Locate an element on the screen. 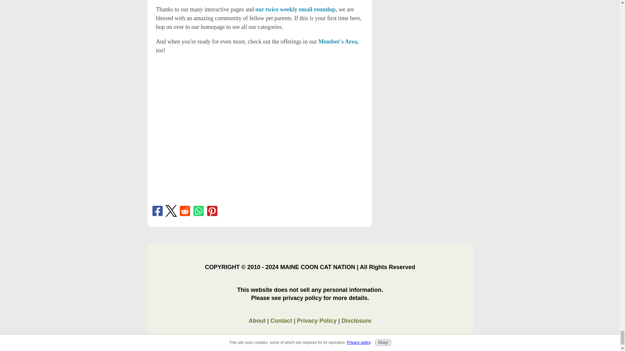 The image size is (625, 351). Member's Area, is located at coordinates (339, 42).